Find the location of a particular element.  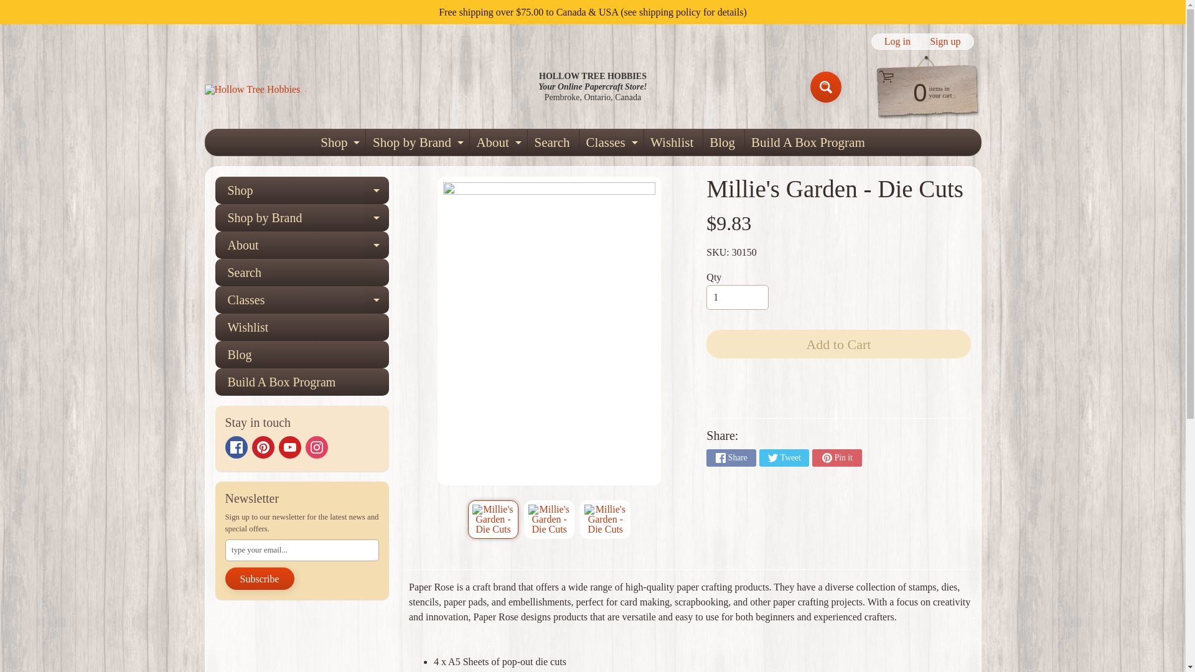

Log in is located at coordinates (784, 458).